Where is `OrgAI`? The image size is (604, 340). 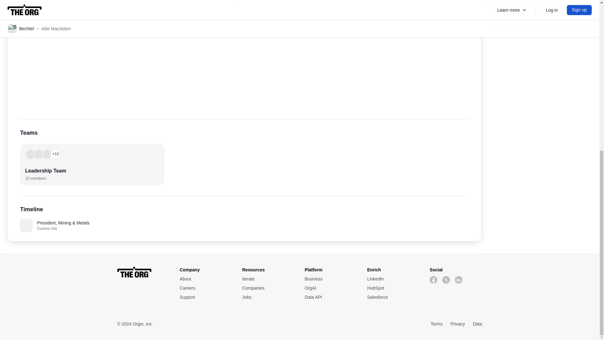
OrgAI is located at coordinates (330, 288).